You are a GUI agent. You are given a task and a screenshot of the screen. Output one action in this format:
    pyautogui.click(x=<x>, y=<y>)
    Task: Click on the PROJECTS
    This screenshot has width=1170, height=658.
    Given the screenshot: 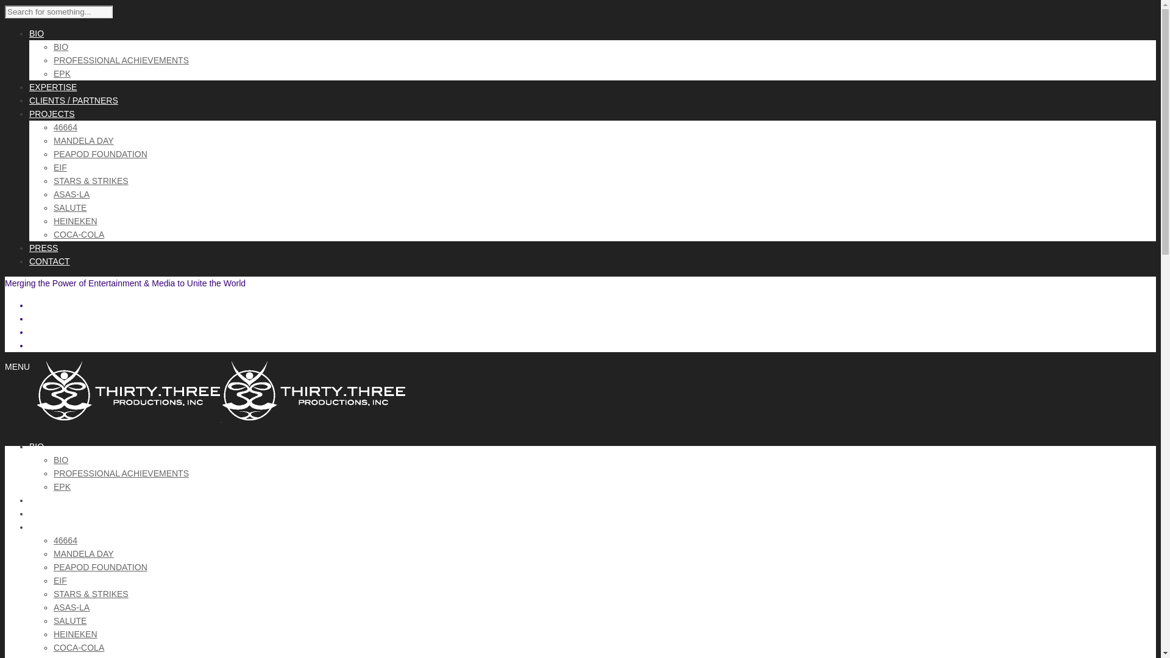 What is the action you would take?
    pyautogui.click(x=52, y=527)
    